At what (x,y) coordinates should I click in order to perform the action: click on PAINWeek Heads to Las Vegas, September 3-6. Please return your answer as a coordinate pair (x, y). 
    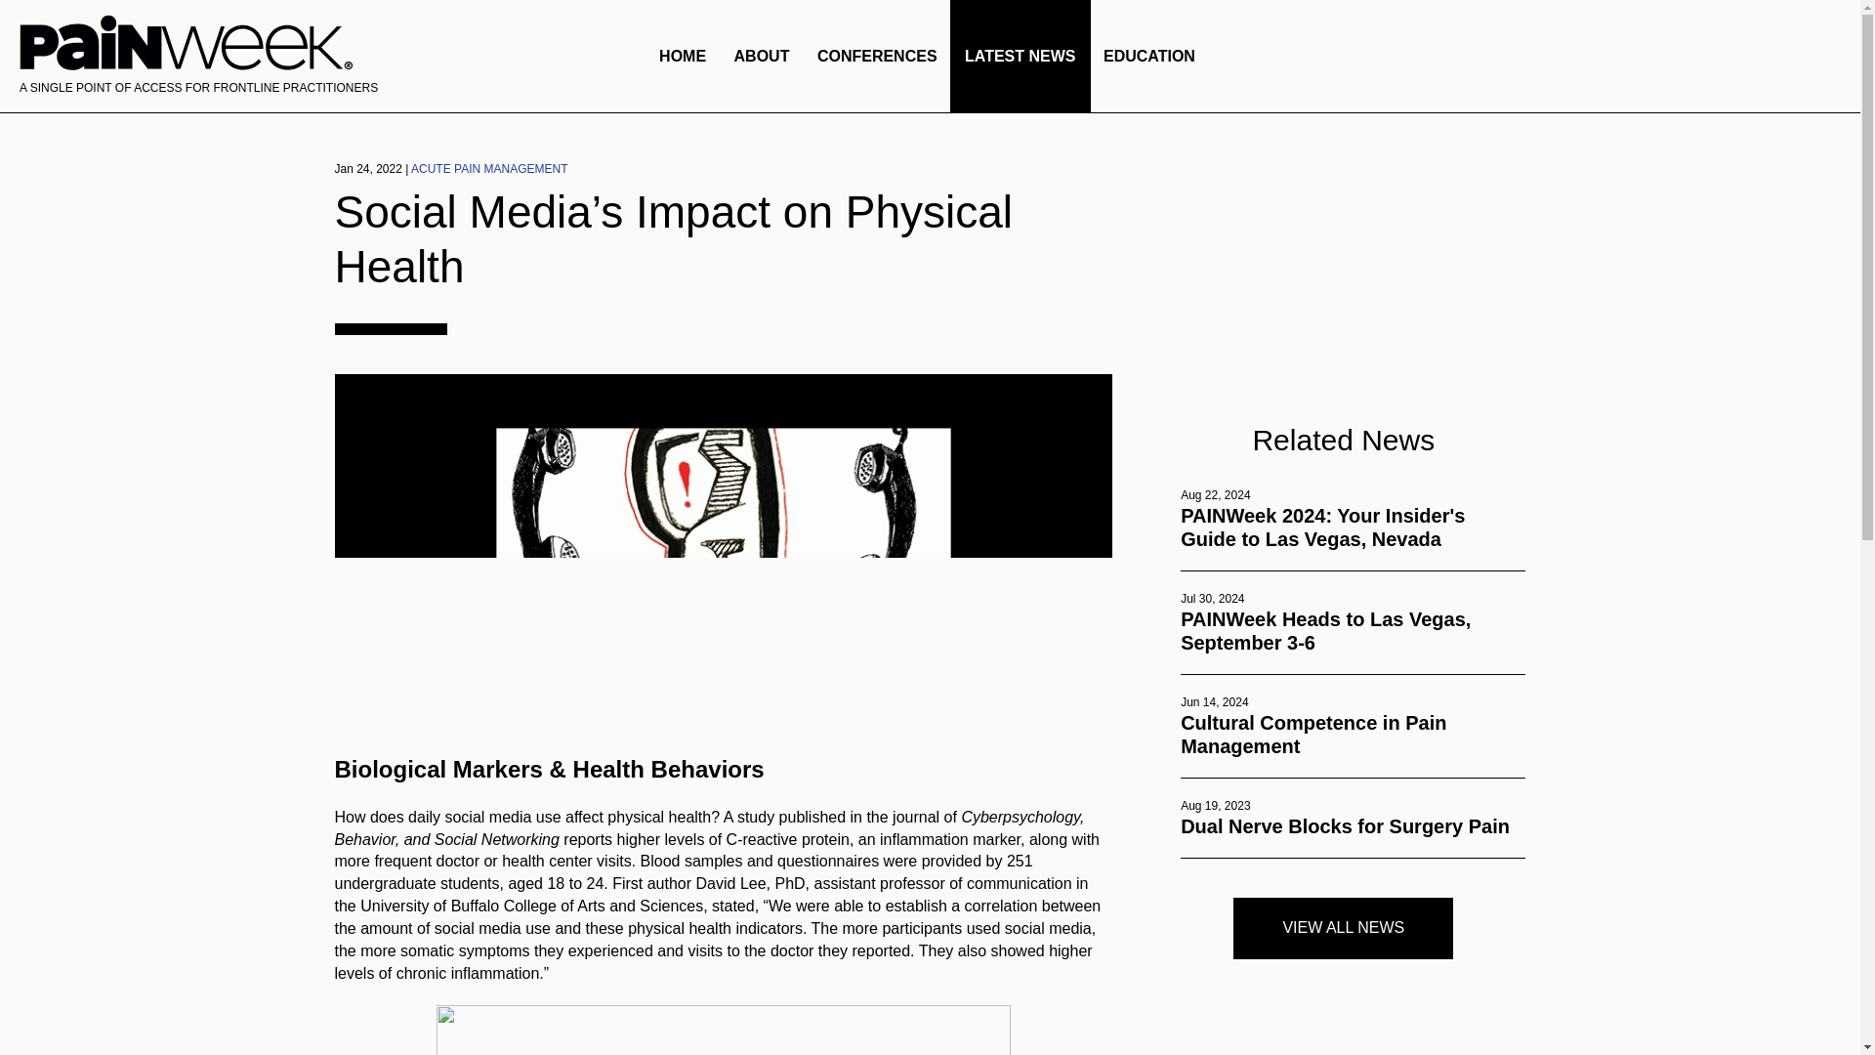
    Looking at the image, I should click on (1354, 631).